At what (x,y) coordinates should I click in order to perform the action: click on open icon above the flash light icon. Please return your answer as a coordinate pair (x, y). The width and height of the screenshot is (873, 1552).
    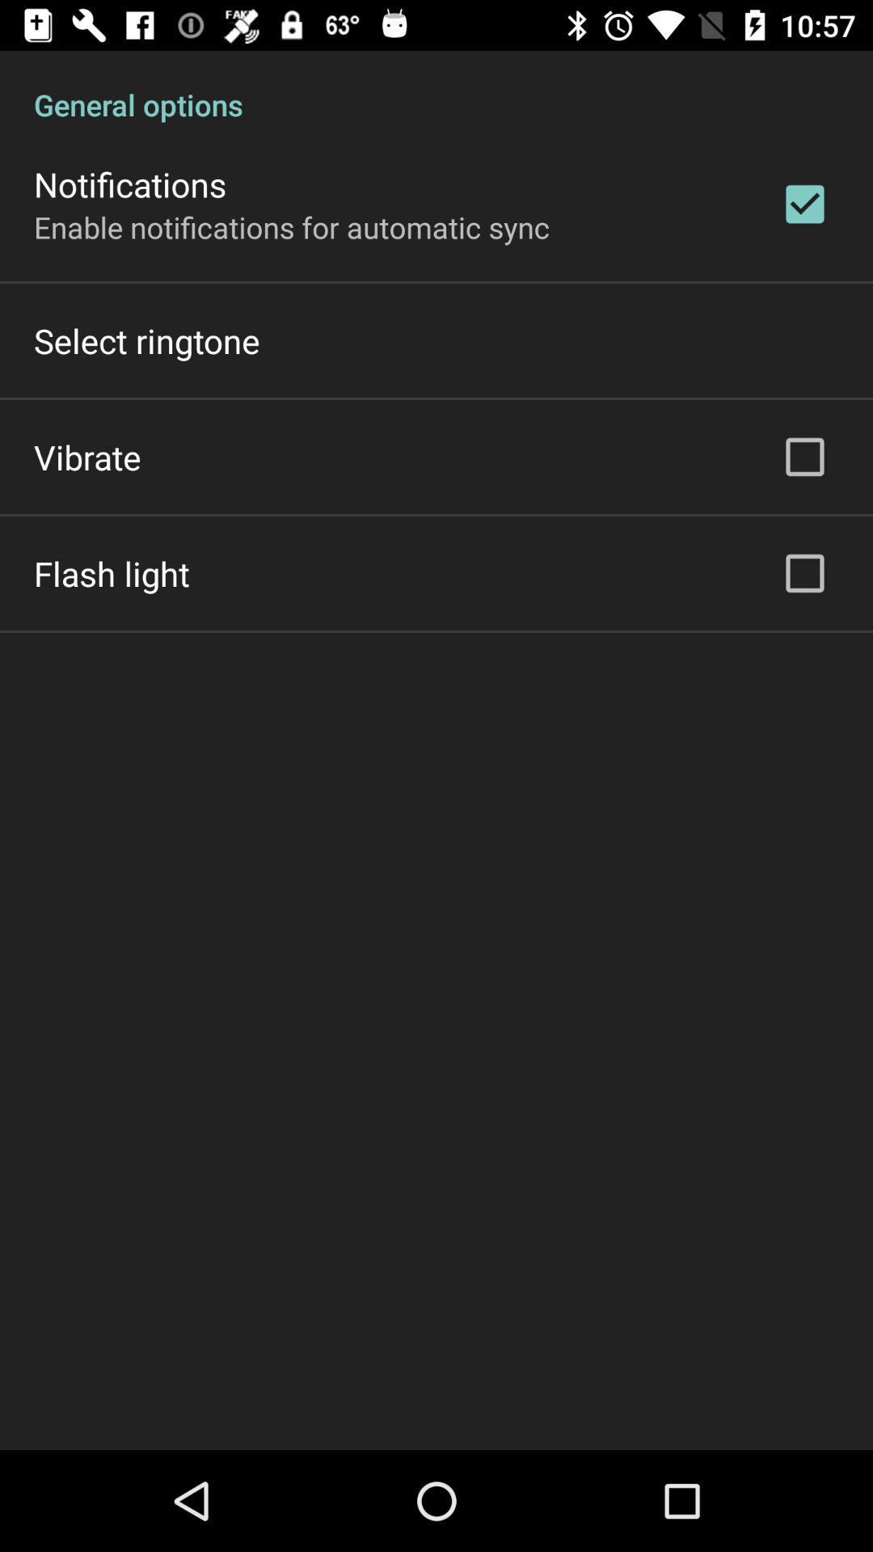
    Looking at the image, I should click on (87, 456).